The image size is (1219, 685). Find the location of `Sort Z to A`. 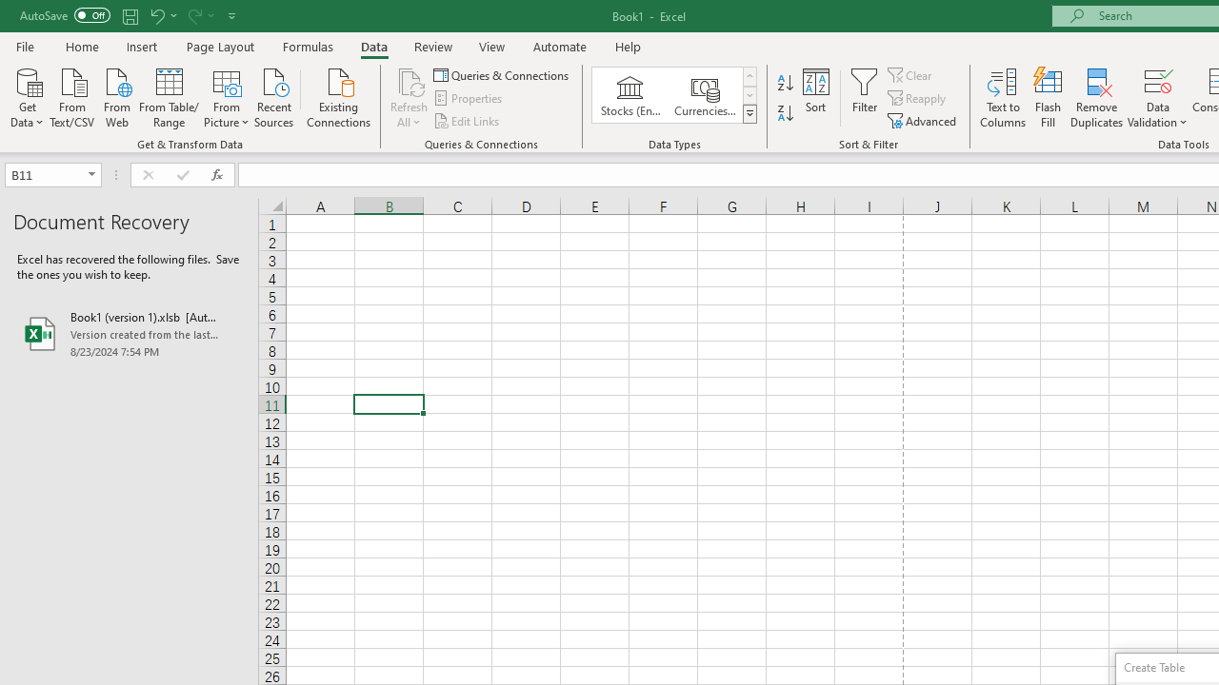

Sort Z to A is located at coordinates (785, 114).